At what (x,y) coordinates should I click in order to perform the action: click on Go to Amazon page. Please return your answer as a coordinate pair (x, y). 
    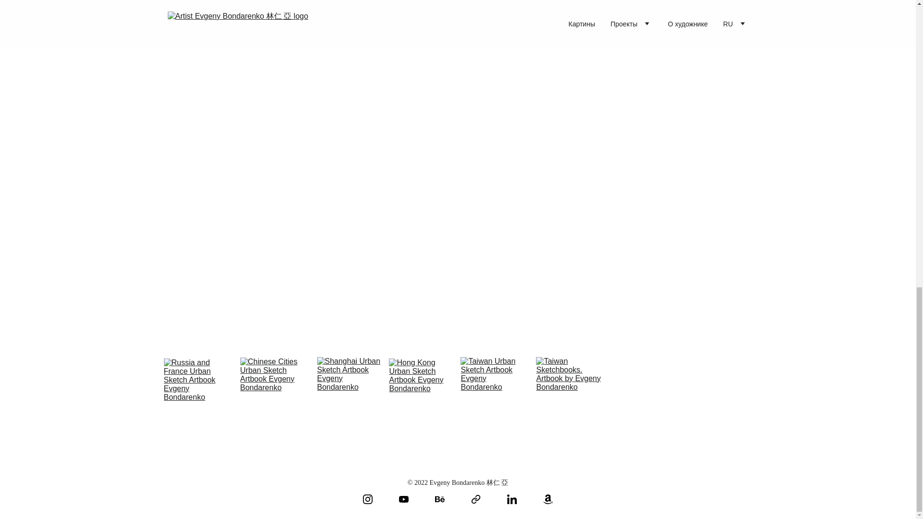
    Looking at the image, I should click on (548, 499).